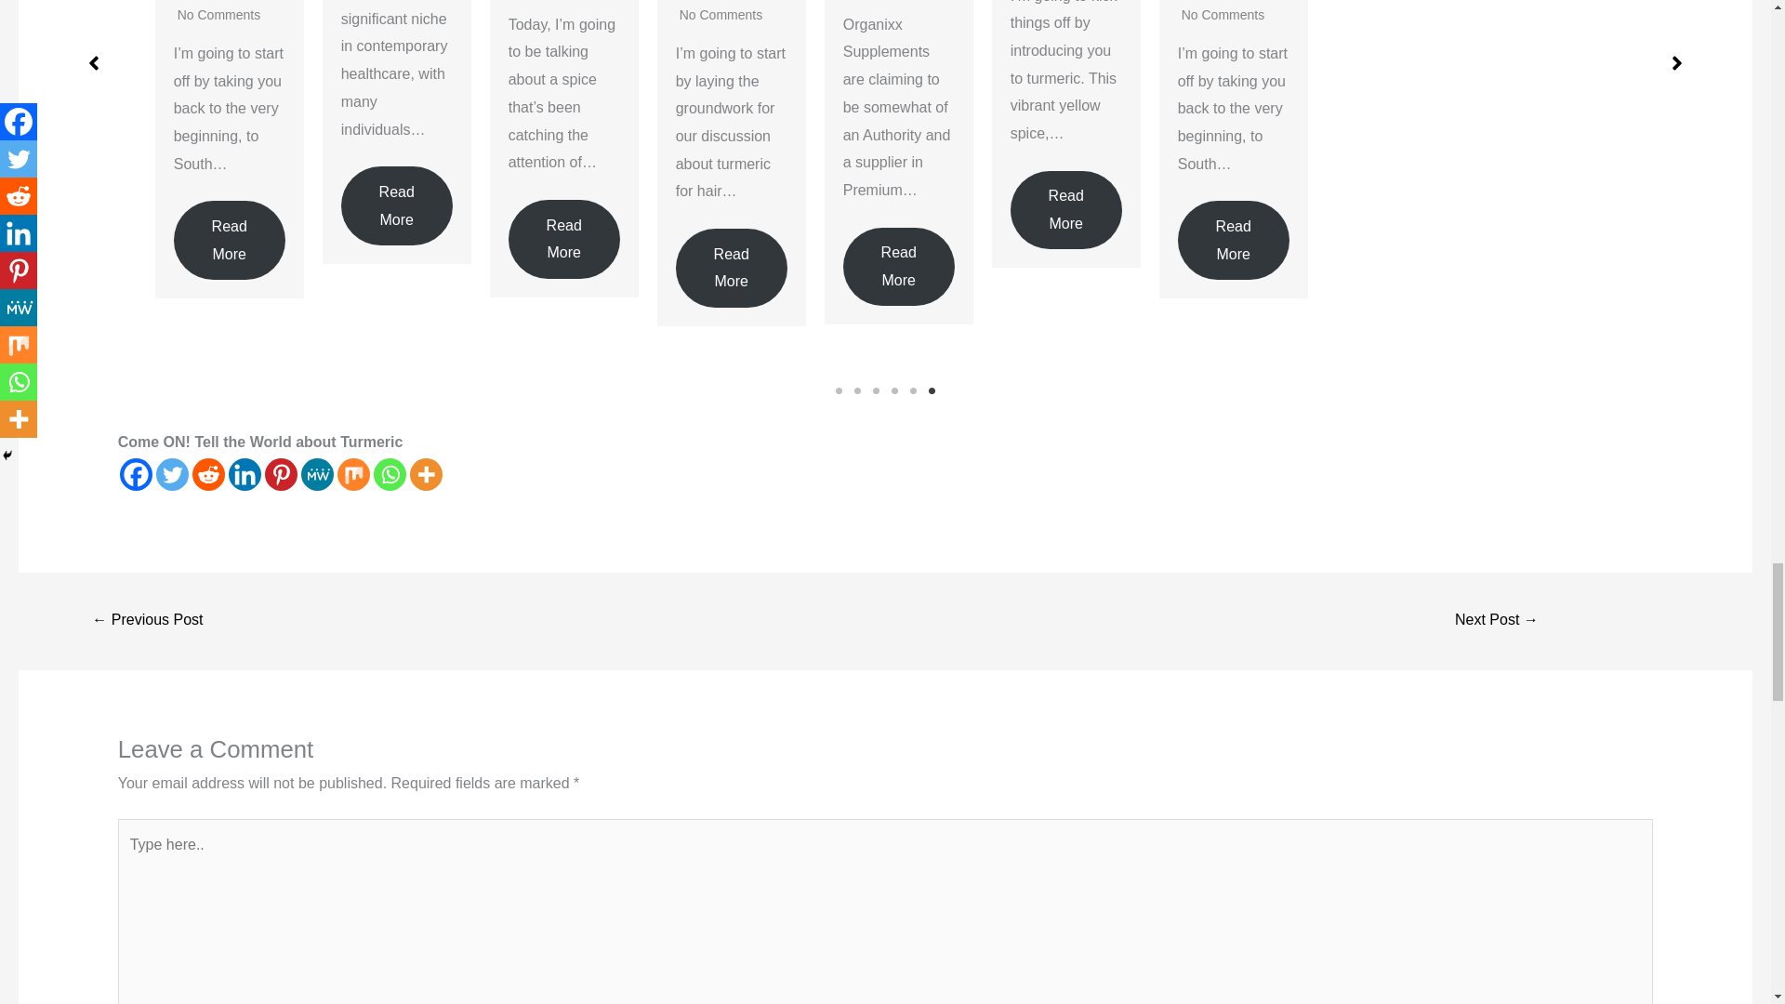  I want to click on Mix, so click(353, 474).